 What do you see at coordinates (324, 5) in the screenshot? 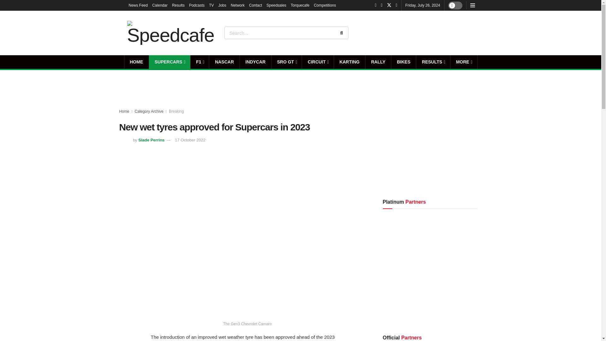
I see `Competitions` at bounding box center [324, 5].